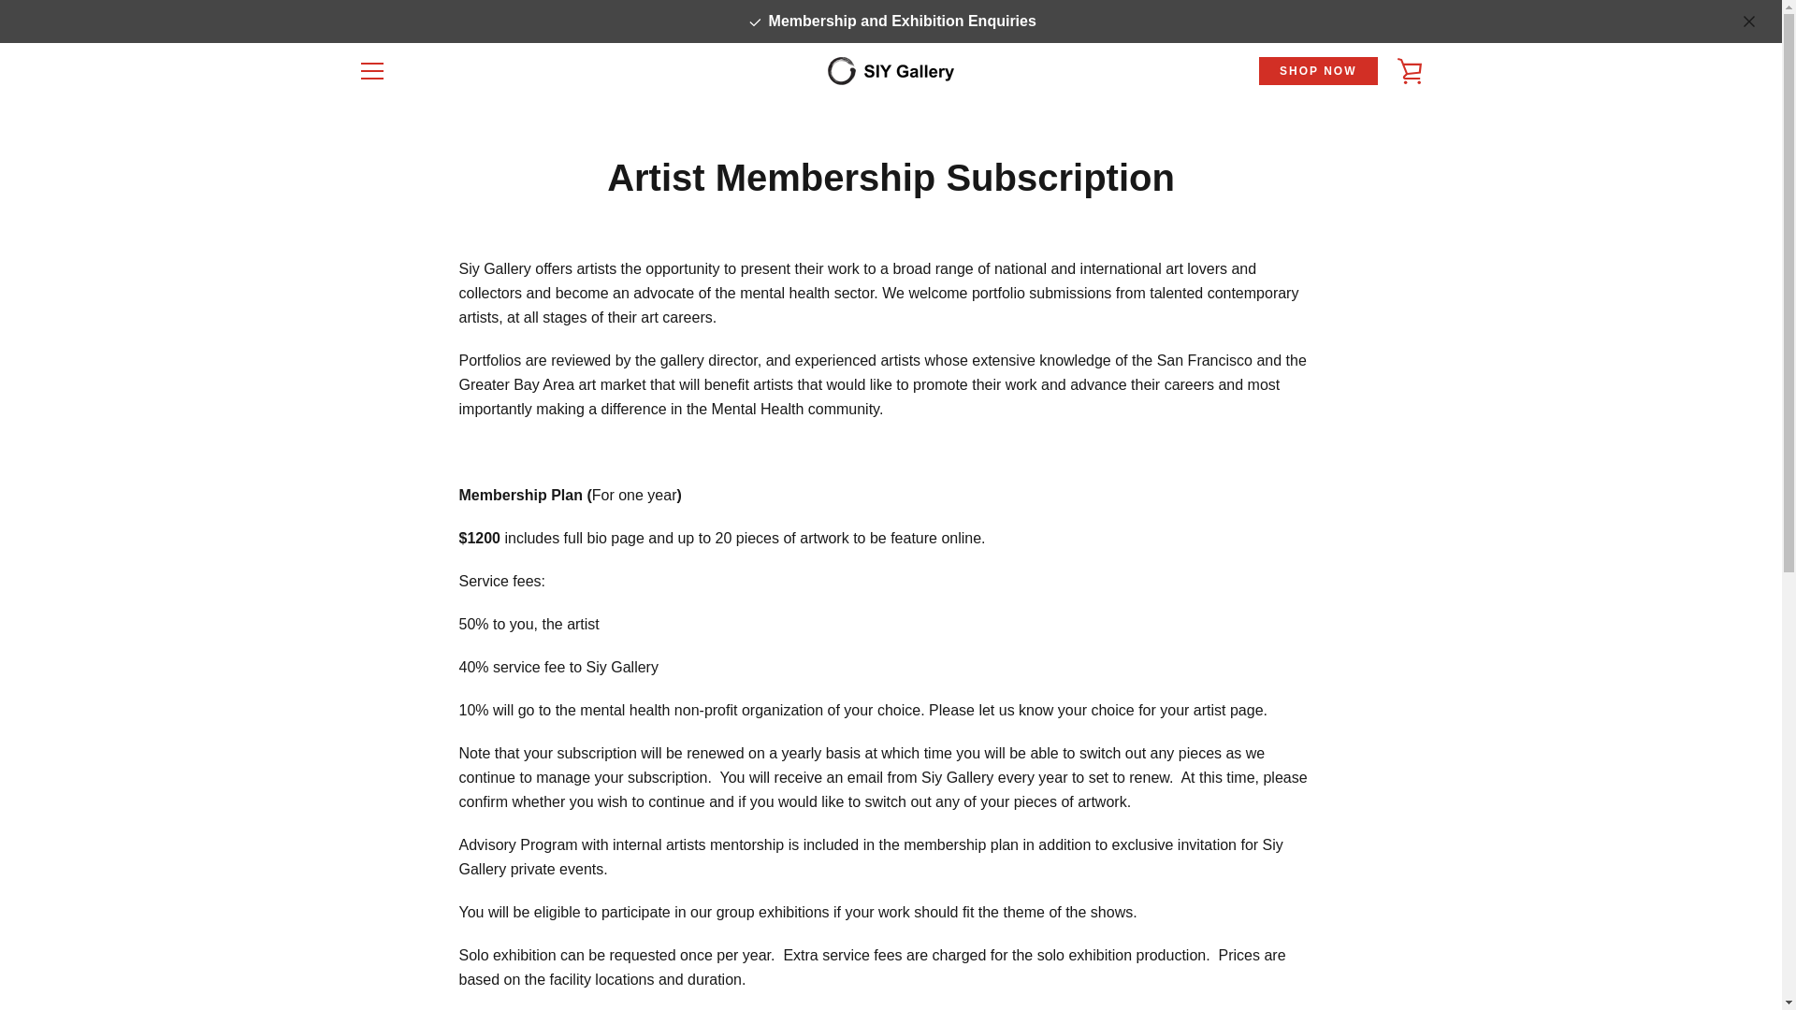  I want to click on Venmo, so click(1365, 959).